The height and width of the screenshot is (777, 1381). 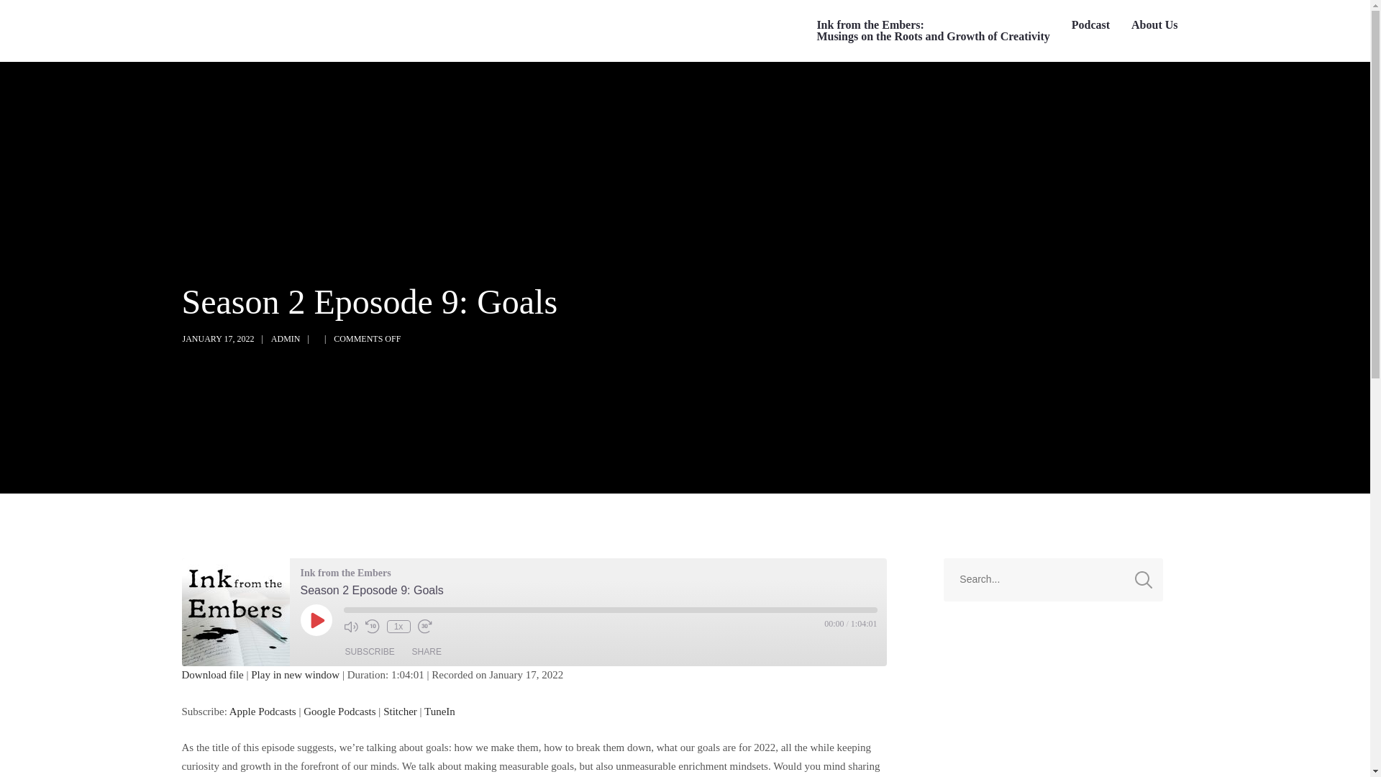 What do you see at coordinates (295, 675) in the screenshot?
I see `Play in new window` at bounding box center [295, 675].